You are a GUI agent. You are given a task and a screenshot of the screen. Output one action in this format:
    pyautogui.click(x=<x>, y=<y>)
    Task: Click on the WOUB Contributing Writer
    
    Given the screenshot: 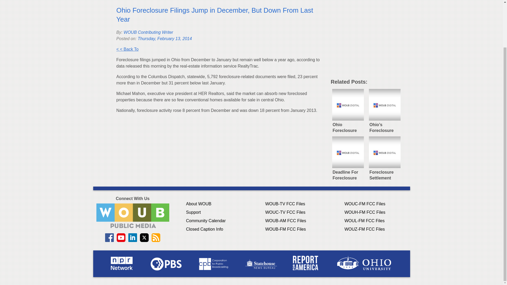 What is the action you would take?
    pyautogui.click(x=148, y=32)
    